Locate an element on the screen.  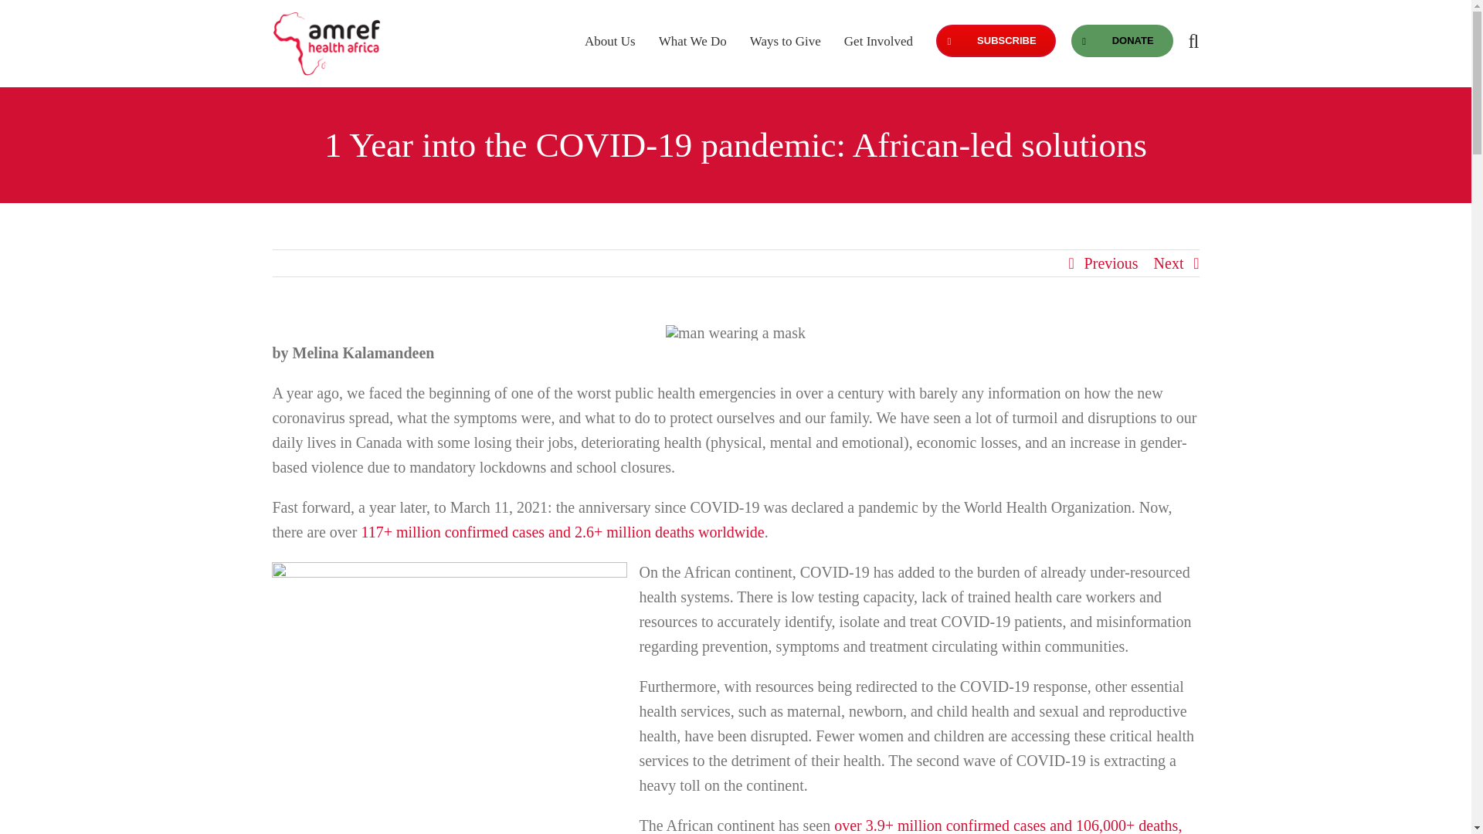
Previous is located at coordinates (1111, 263).